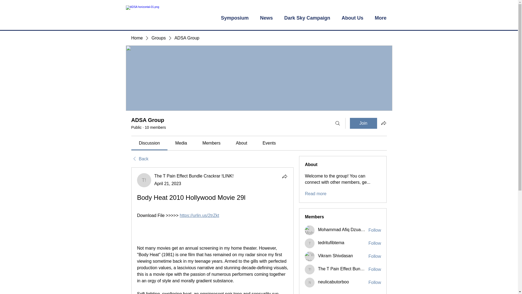 The image size is (522, 294). Describe the element at coordinates (335, 256) in the screenshot. I see `Vikram Shivdasan` at that location.